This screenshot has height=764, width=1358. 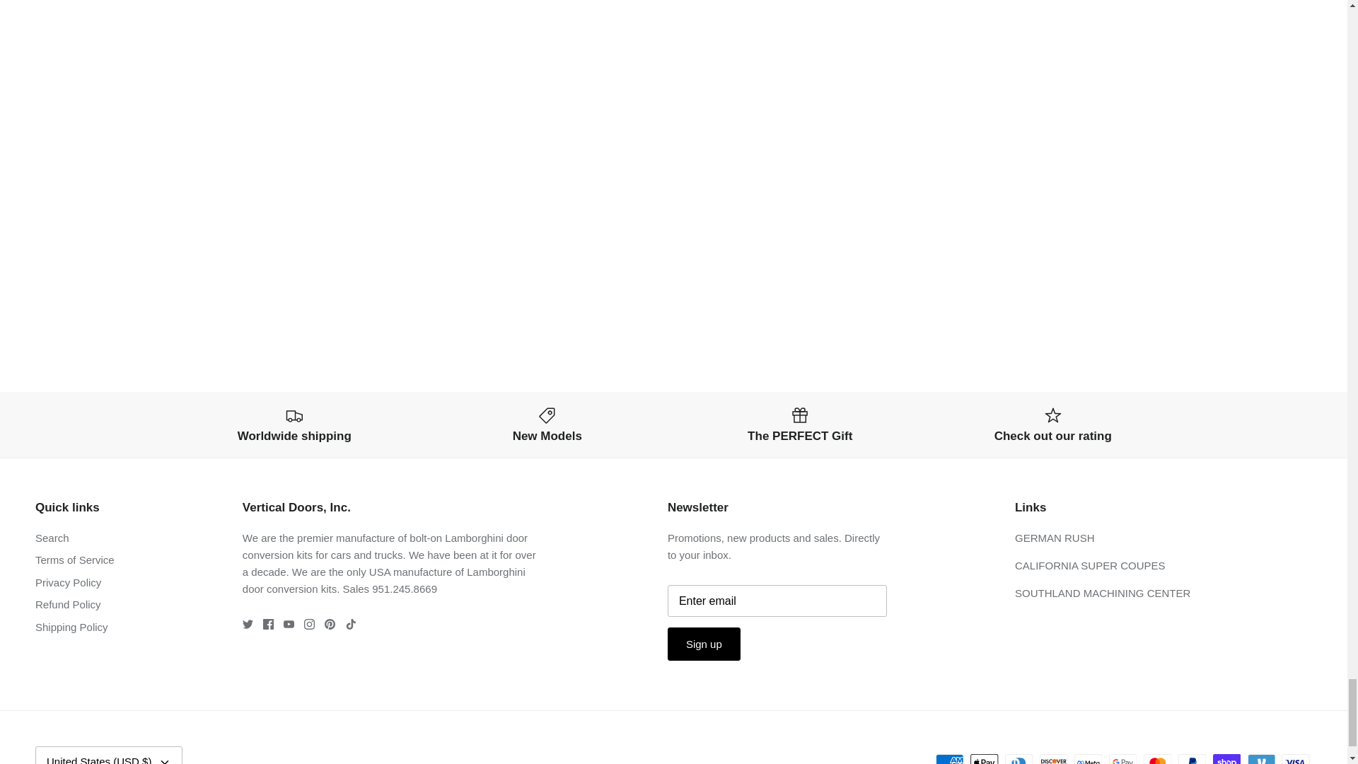 I want to click on American Express, so click(x=949, y=758).